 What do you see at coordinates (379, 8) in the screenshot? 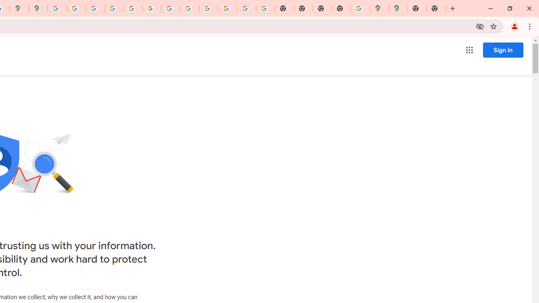
I see `Google Maps` at bounding box center [379, 8].